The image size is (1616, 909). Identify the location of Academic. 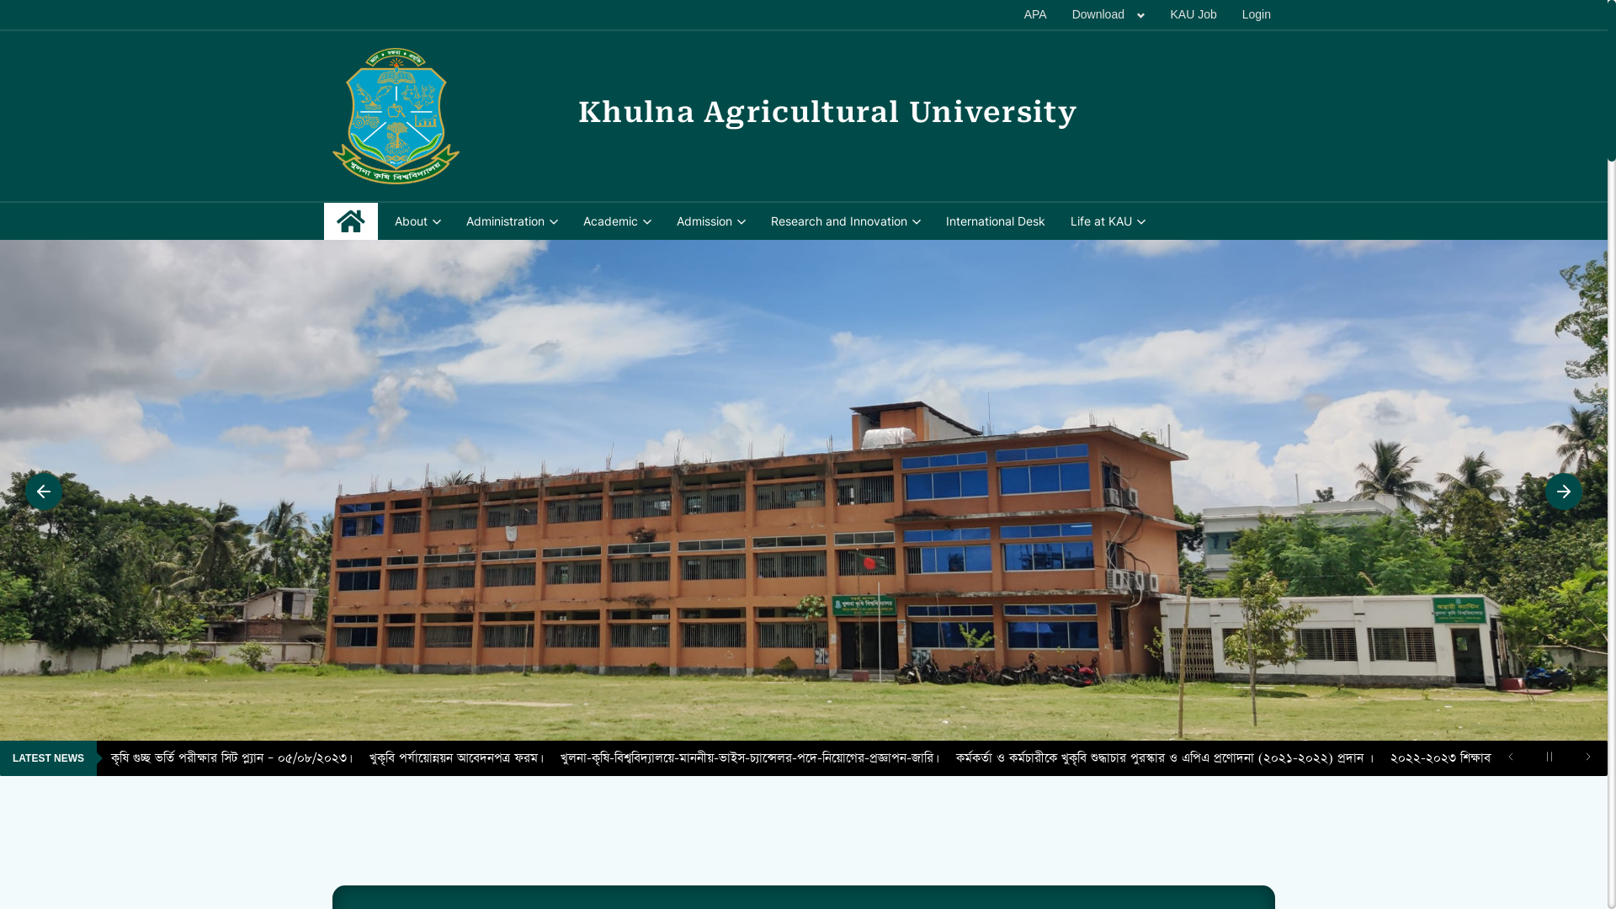
(618, 221).